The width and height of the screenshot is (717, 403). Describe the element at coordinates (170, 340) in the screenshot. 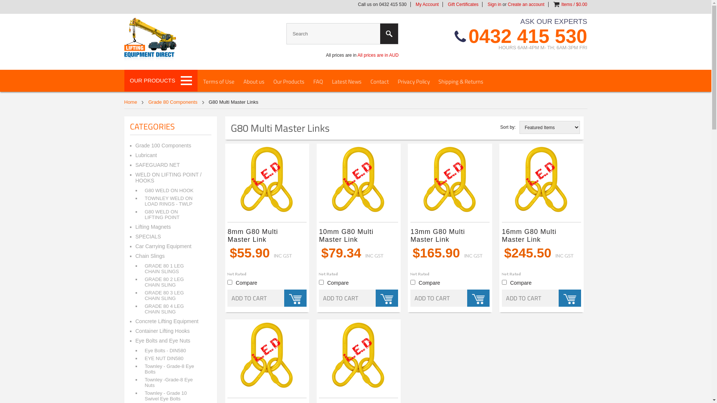

I see `Eye Bolts and Eye Nuts` at that location.